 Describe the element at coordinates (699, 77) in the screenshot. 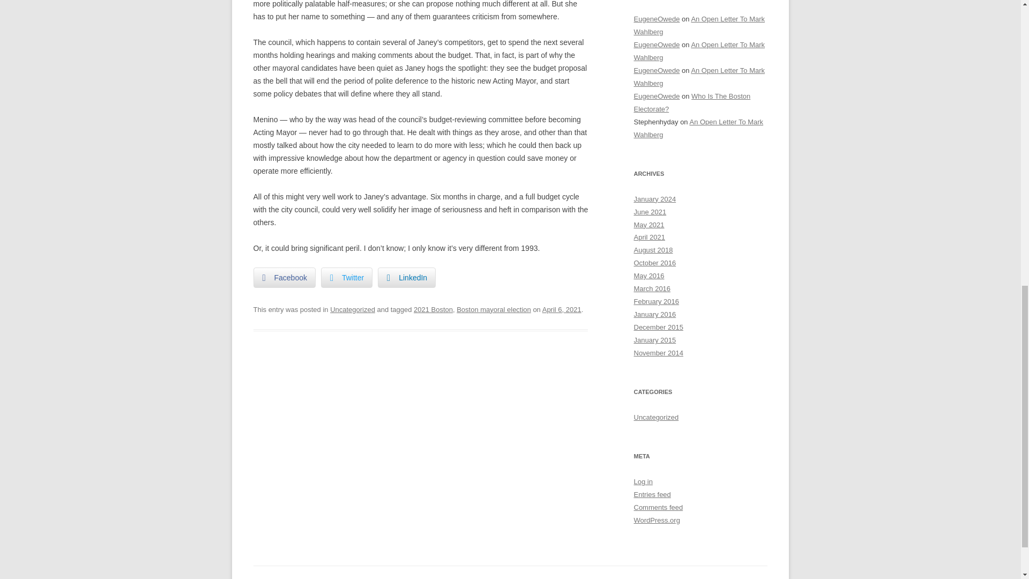

I see `An Open Letter To Mark Wahlberg` at that location.